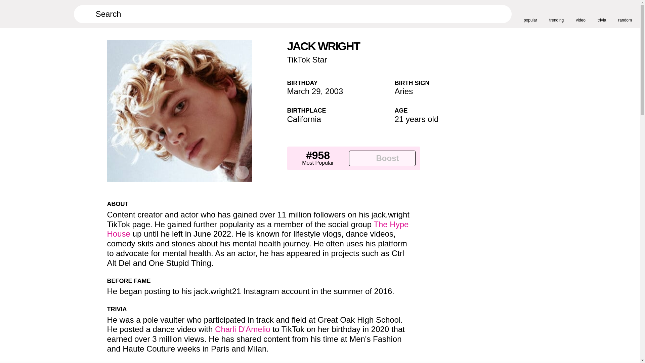  I want to click on California, so click(304, 119).